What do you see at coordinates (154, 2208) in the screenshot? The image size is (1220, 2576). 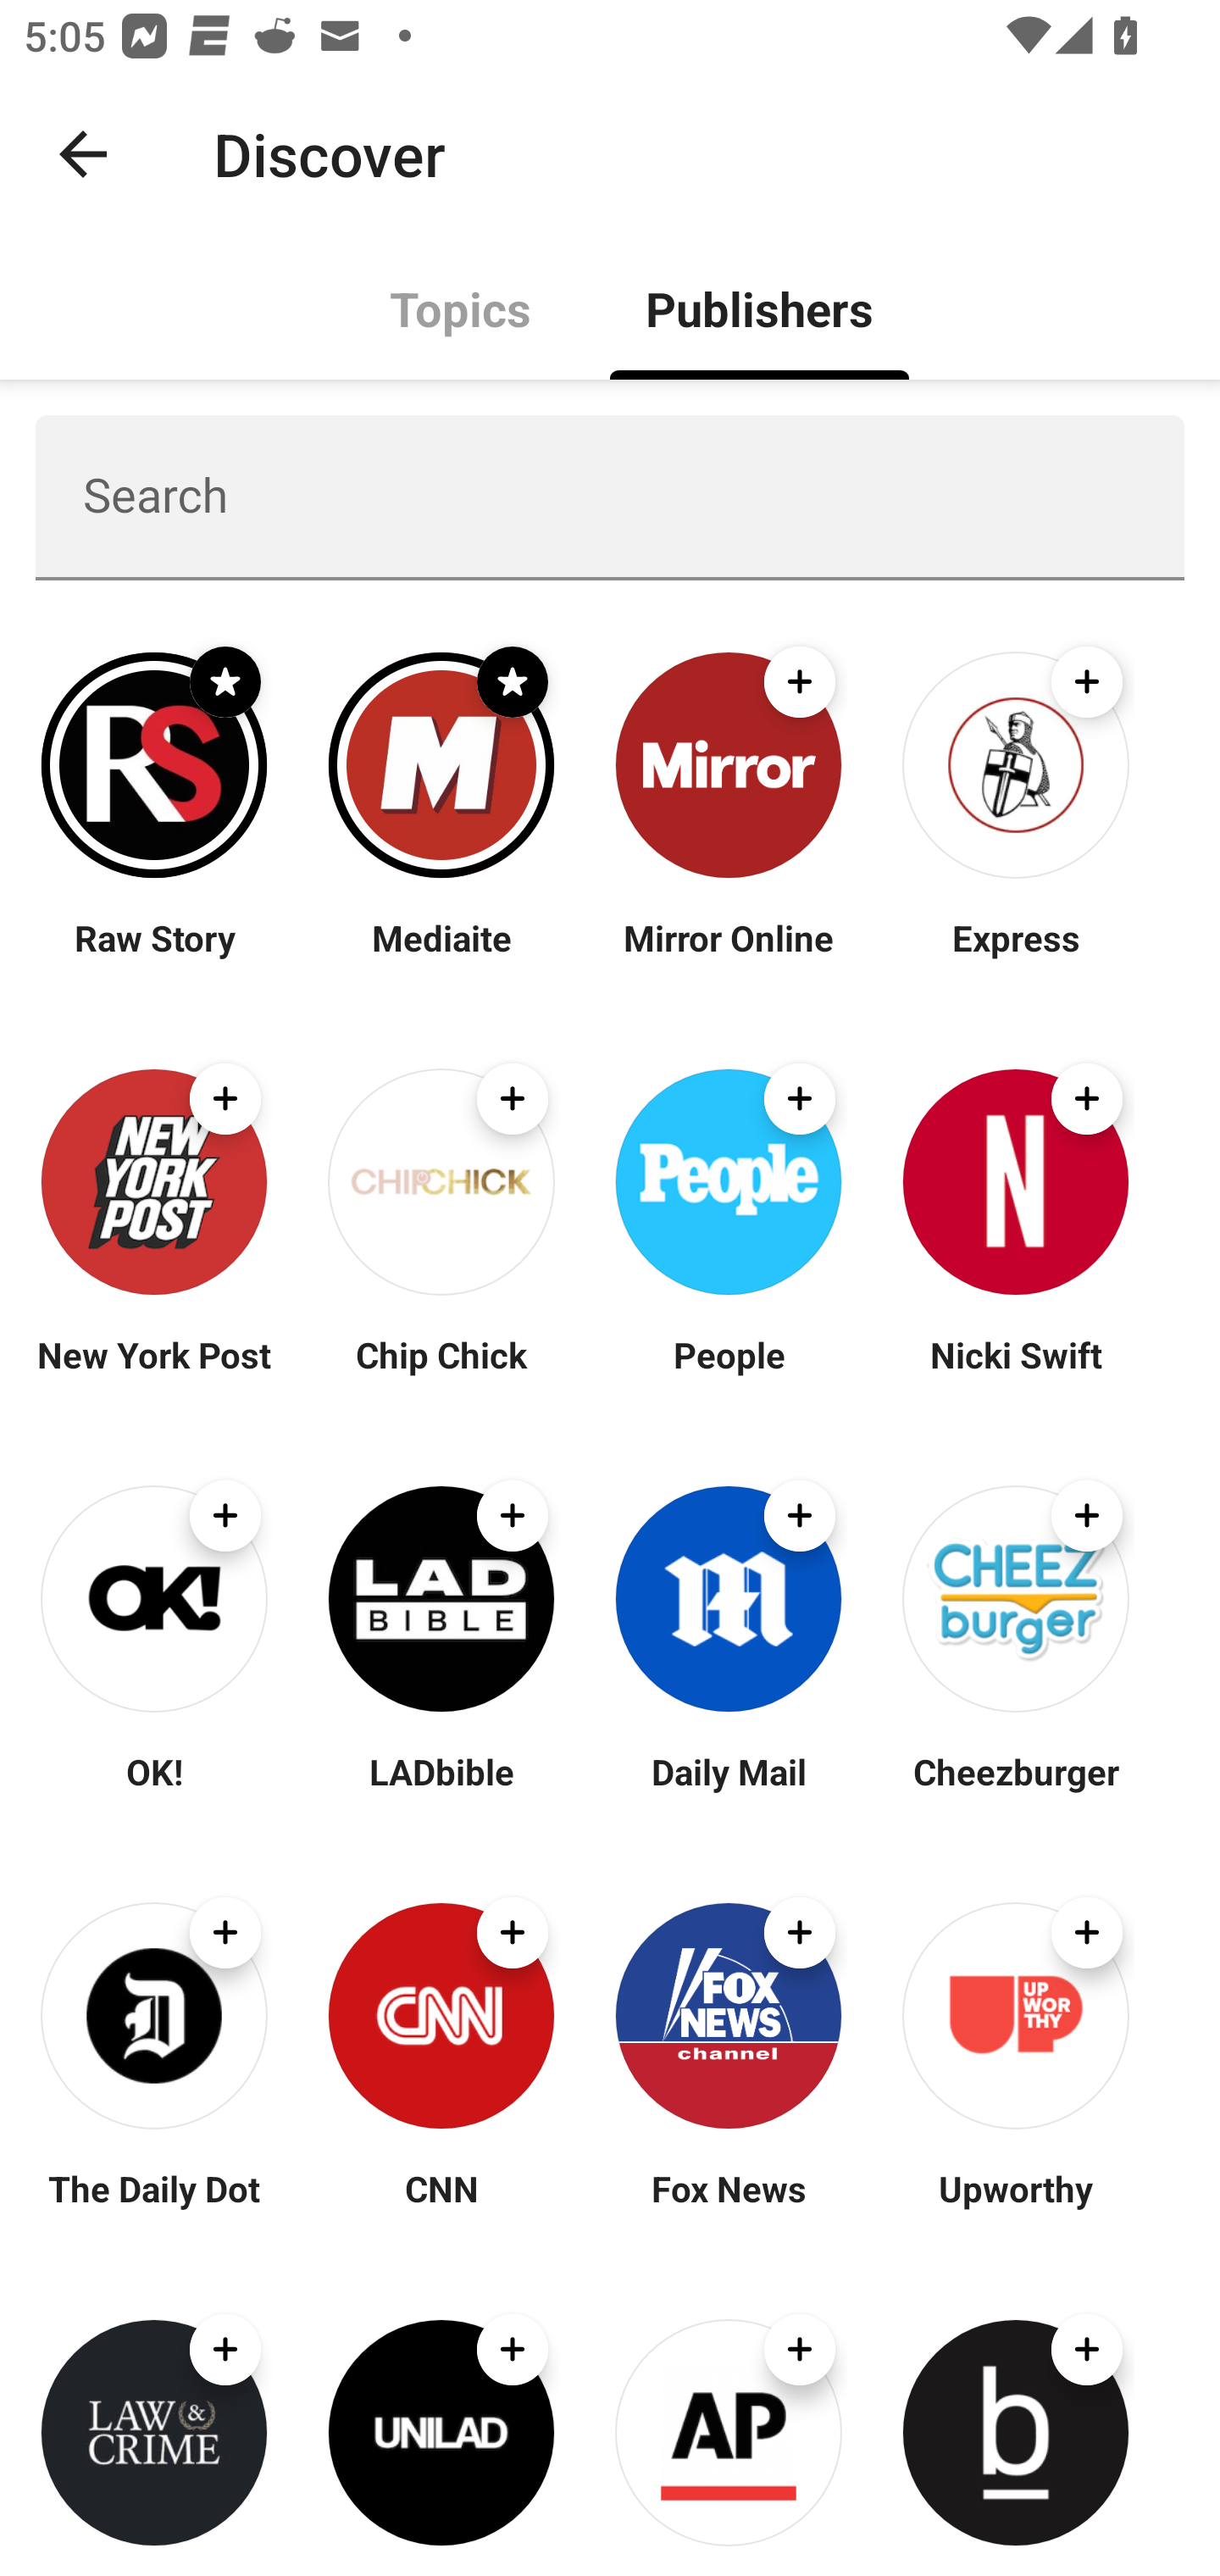 I see `The Daily Dot` at bounding box center [154, 2208].